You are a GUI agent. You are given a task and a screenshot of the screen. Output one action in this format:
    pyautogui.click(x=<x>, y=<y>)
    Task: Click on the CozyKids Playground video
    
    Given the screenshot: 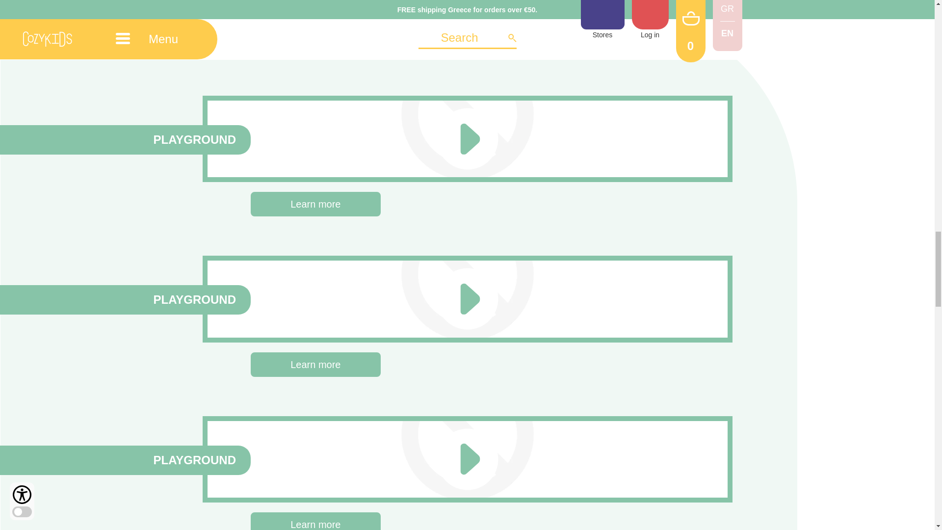 What is the action you would take?
    pyautogui.click(x=281, y=297)
    